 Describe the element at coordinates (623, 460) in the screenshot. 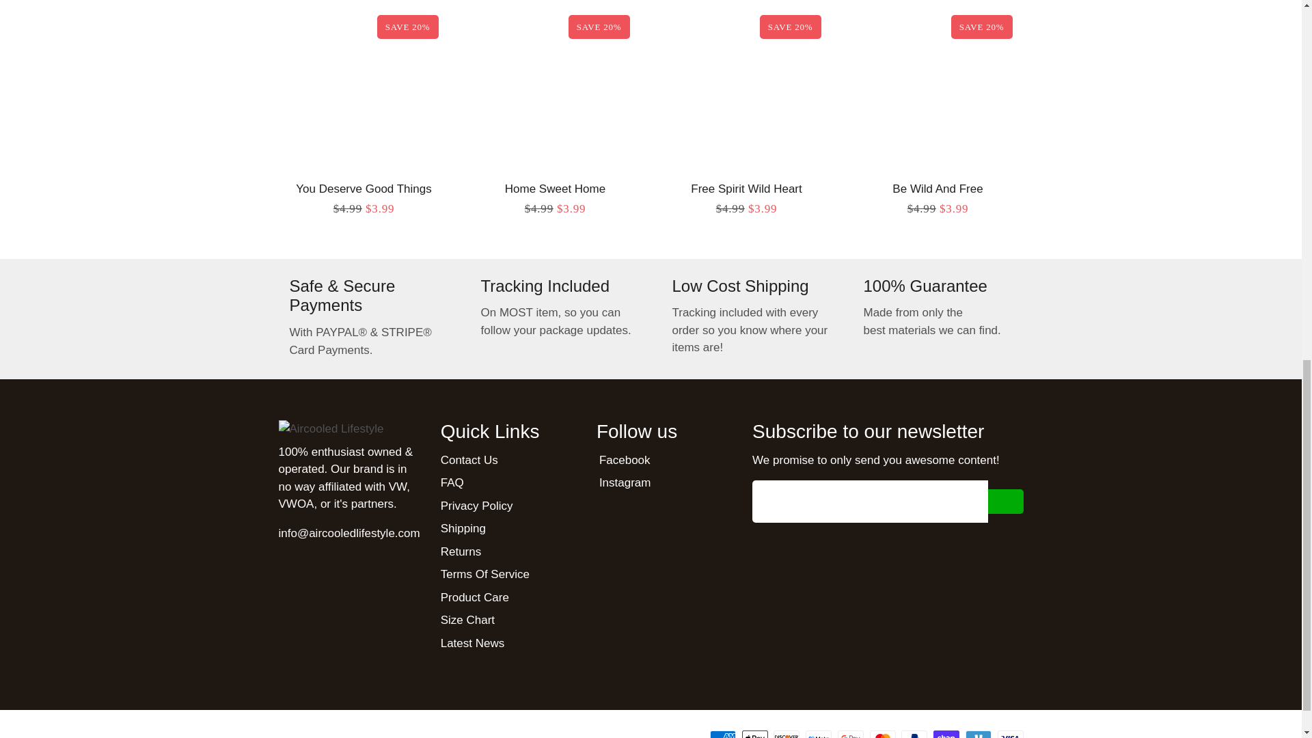

I see `Aircooled Lifestyle on Facebook` at that location.